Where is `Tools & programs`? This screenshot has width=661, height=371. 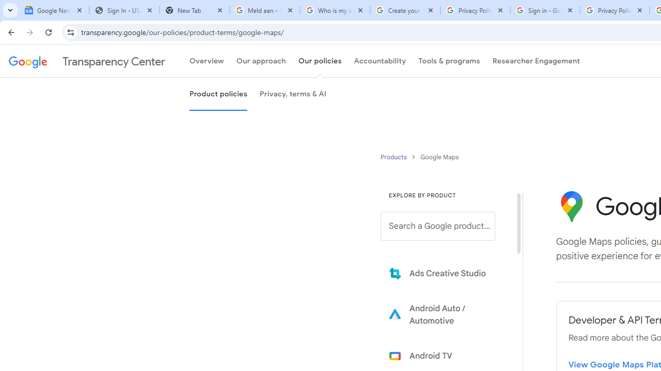 Tools & programs is located at coordinates (449, 61).